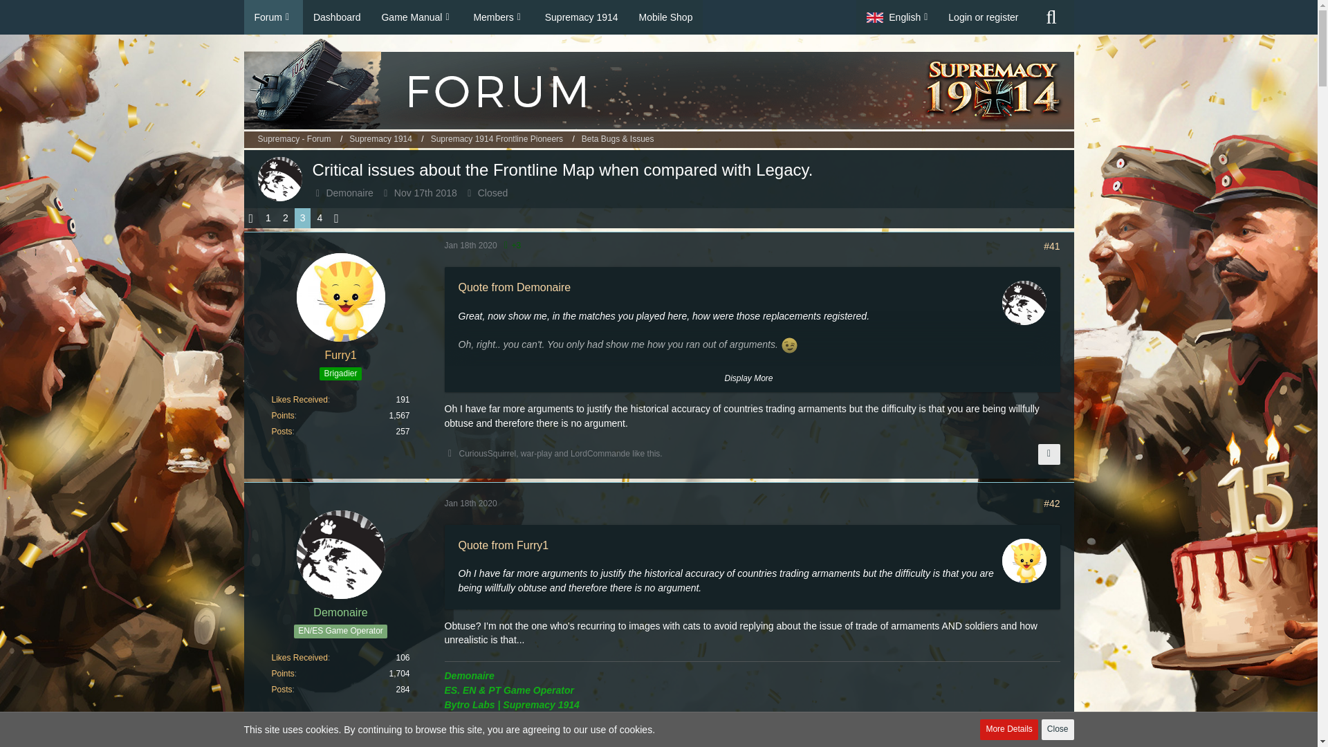 Image resolution: width=1328 pixels, height=747 pixels. What do you see at coordinates (425, 193) in the screenshot?
I see `Nov 17th 2018` at bounding box center [425, 193].